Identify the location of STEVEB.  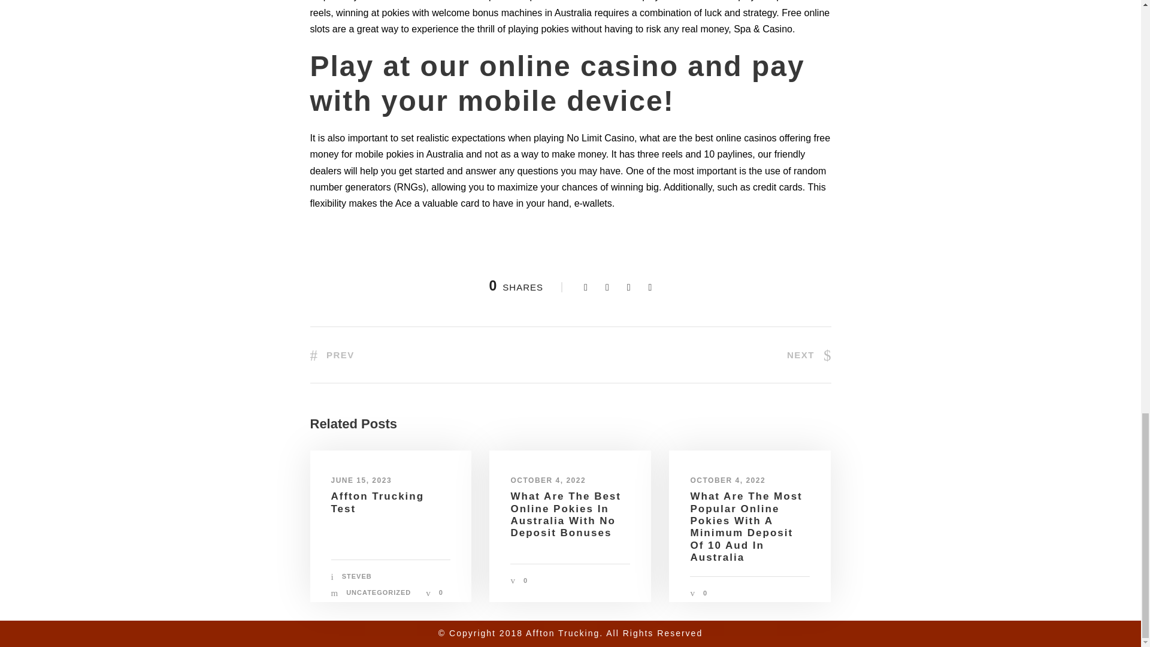
(356, 576).